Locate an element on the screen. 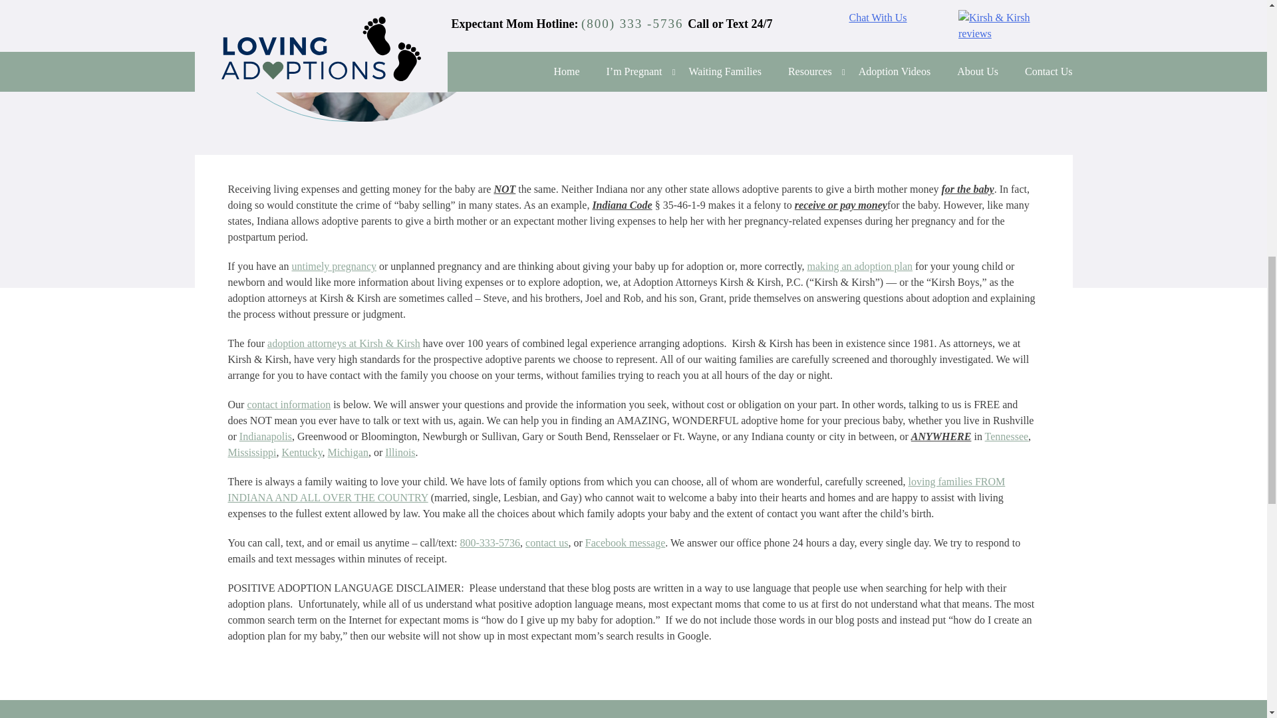 This screenshot has height=718, width=1277. making an adoption plan is located at coordinates (859, 266).